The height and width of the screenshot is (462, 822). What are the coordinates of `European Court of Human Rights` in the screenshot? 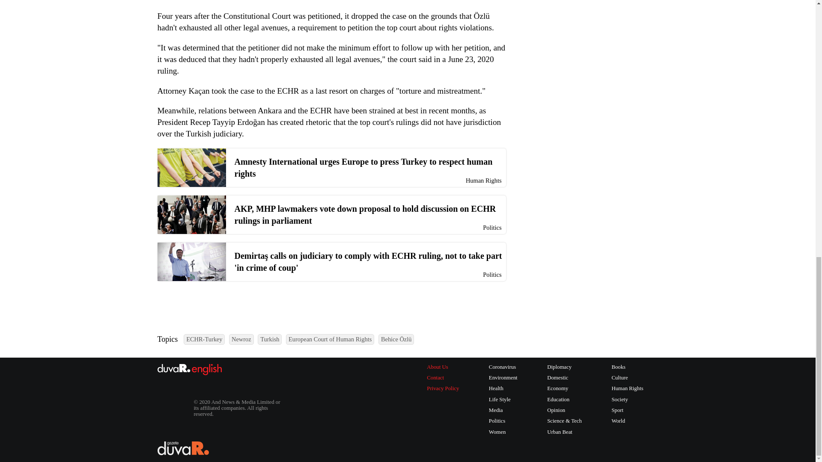 It's located at (330, 339).